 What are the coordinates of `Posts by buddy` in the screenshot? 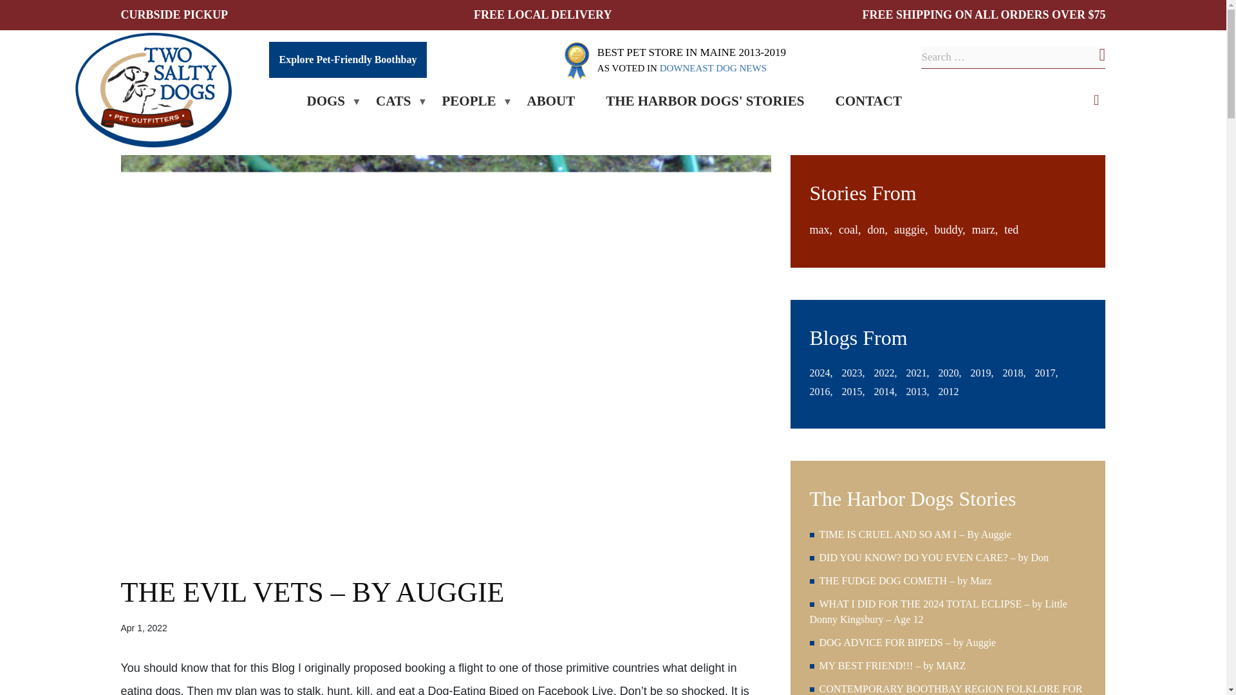 It's located at (950, 230).